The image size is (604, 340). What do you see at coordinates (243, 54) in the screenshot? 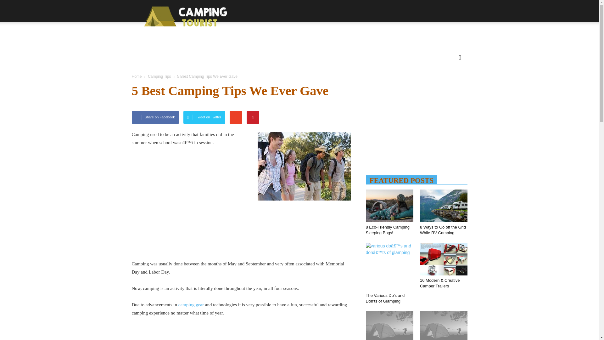
I see `CAMPING SPOTS` at bounding box center [243, 54].